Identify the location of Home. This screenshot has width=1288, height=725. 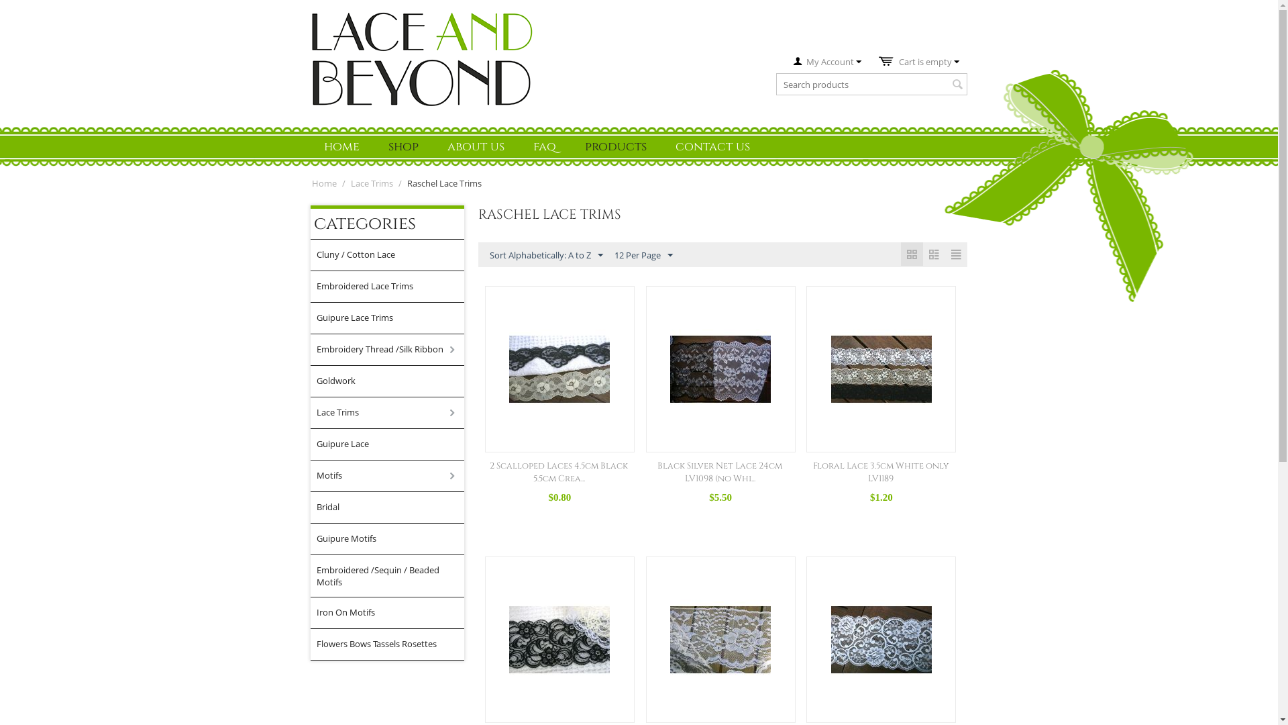
(325, 183).